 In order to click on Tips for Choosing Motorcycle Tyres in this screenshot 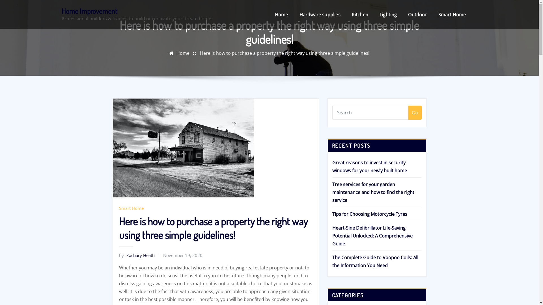, I will do `click(369, 214)`.